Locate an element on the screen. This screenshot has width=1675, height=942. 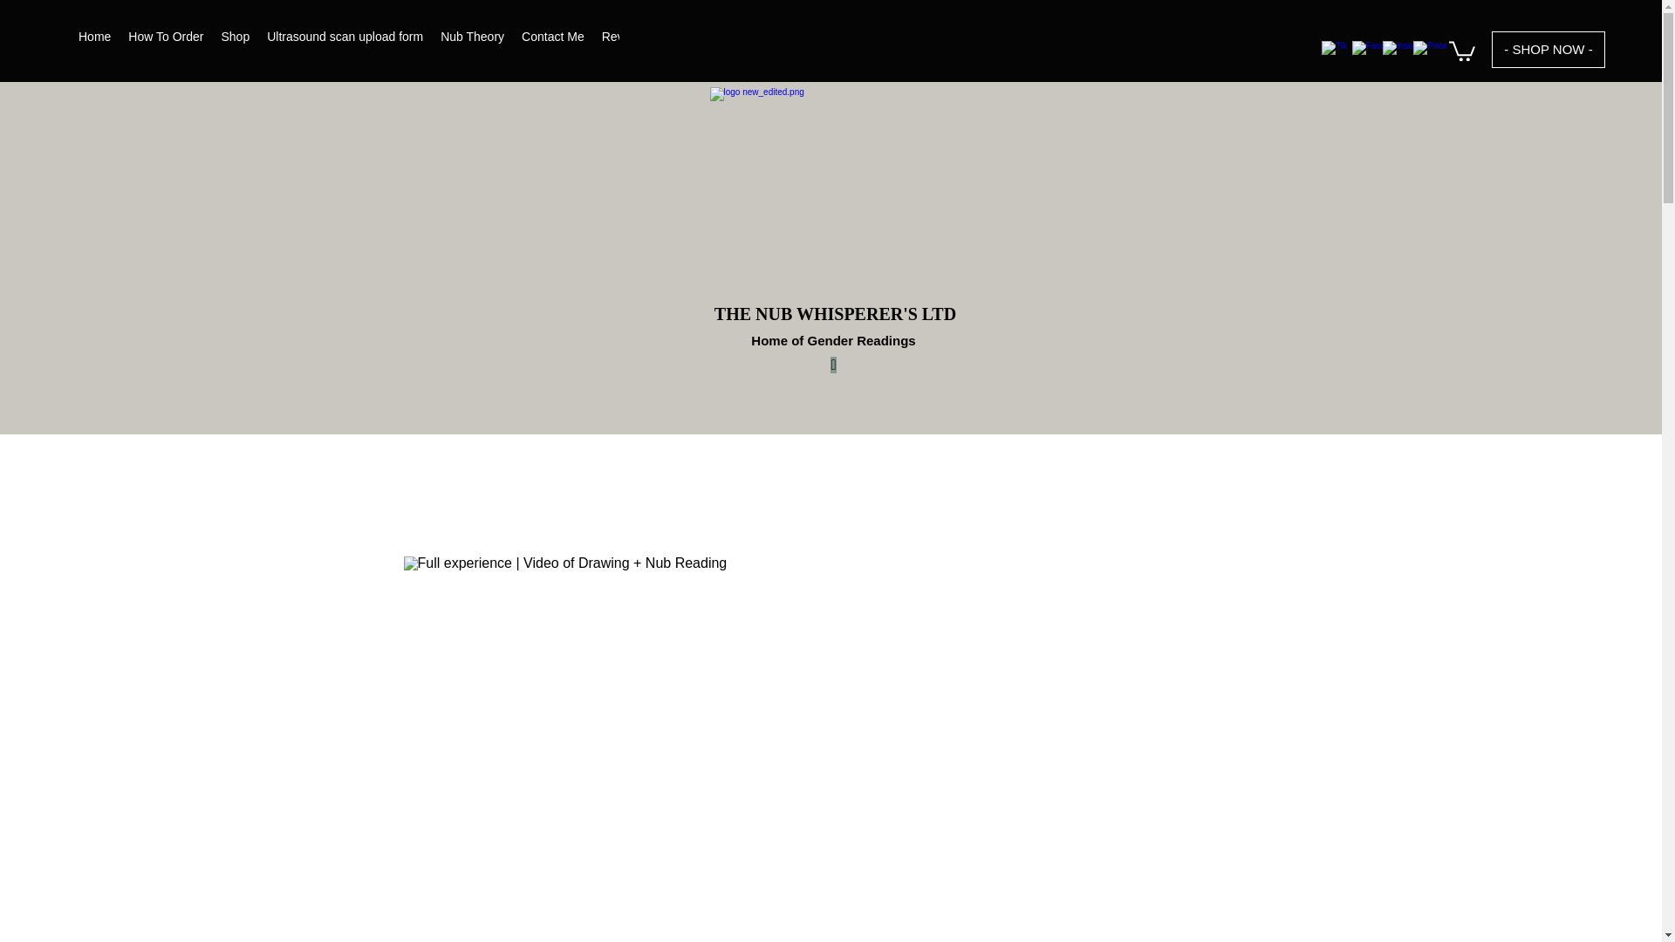
How To Order is located at coordinates (166, 39).